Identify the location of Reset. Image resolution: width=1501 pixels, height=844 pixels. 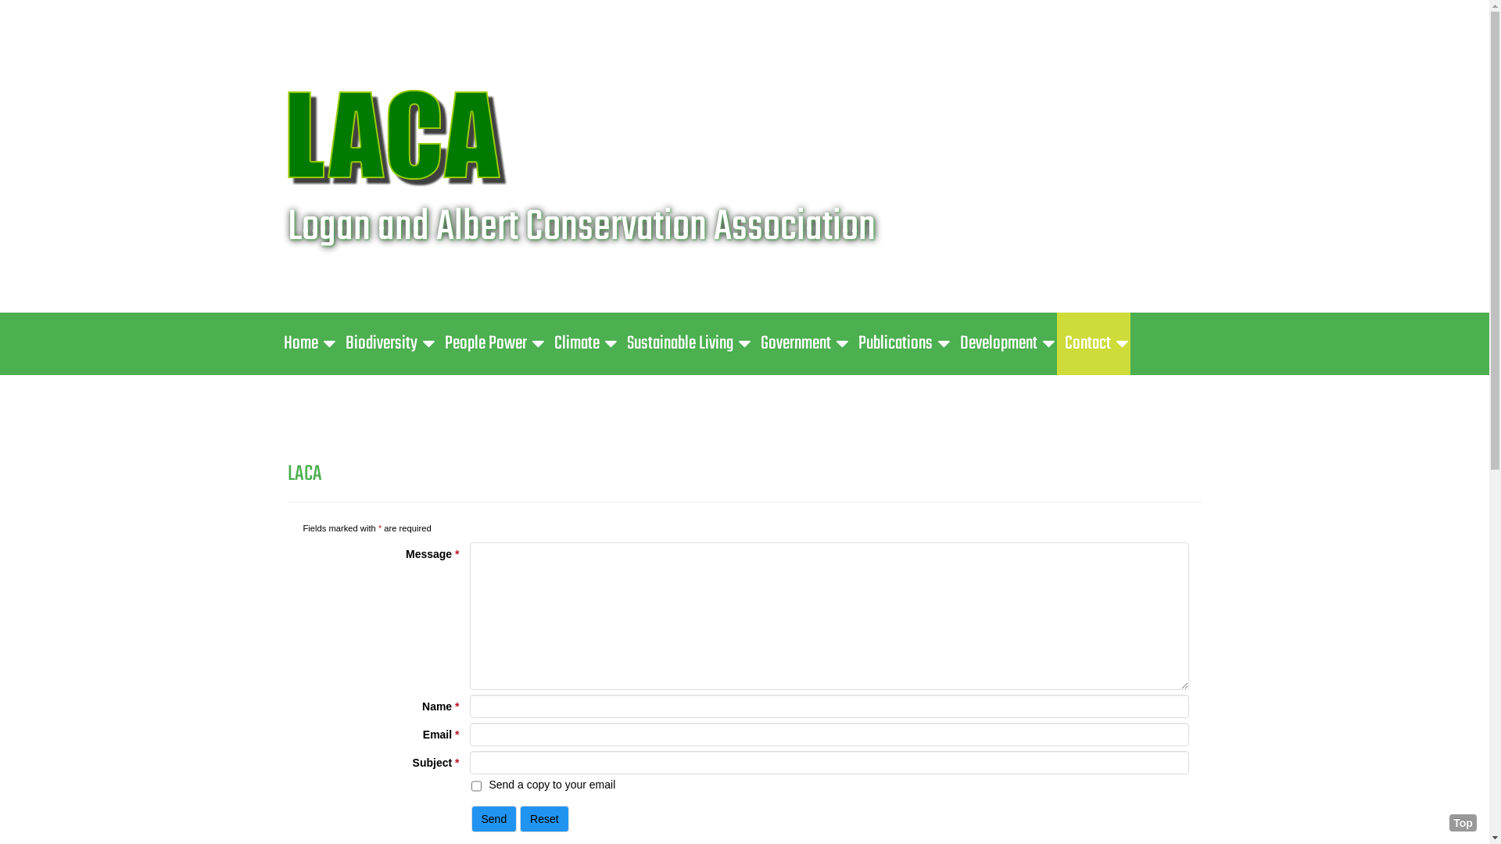
(544, 819).